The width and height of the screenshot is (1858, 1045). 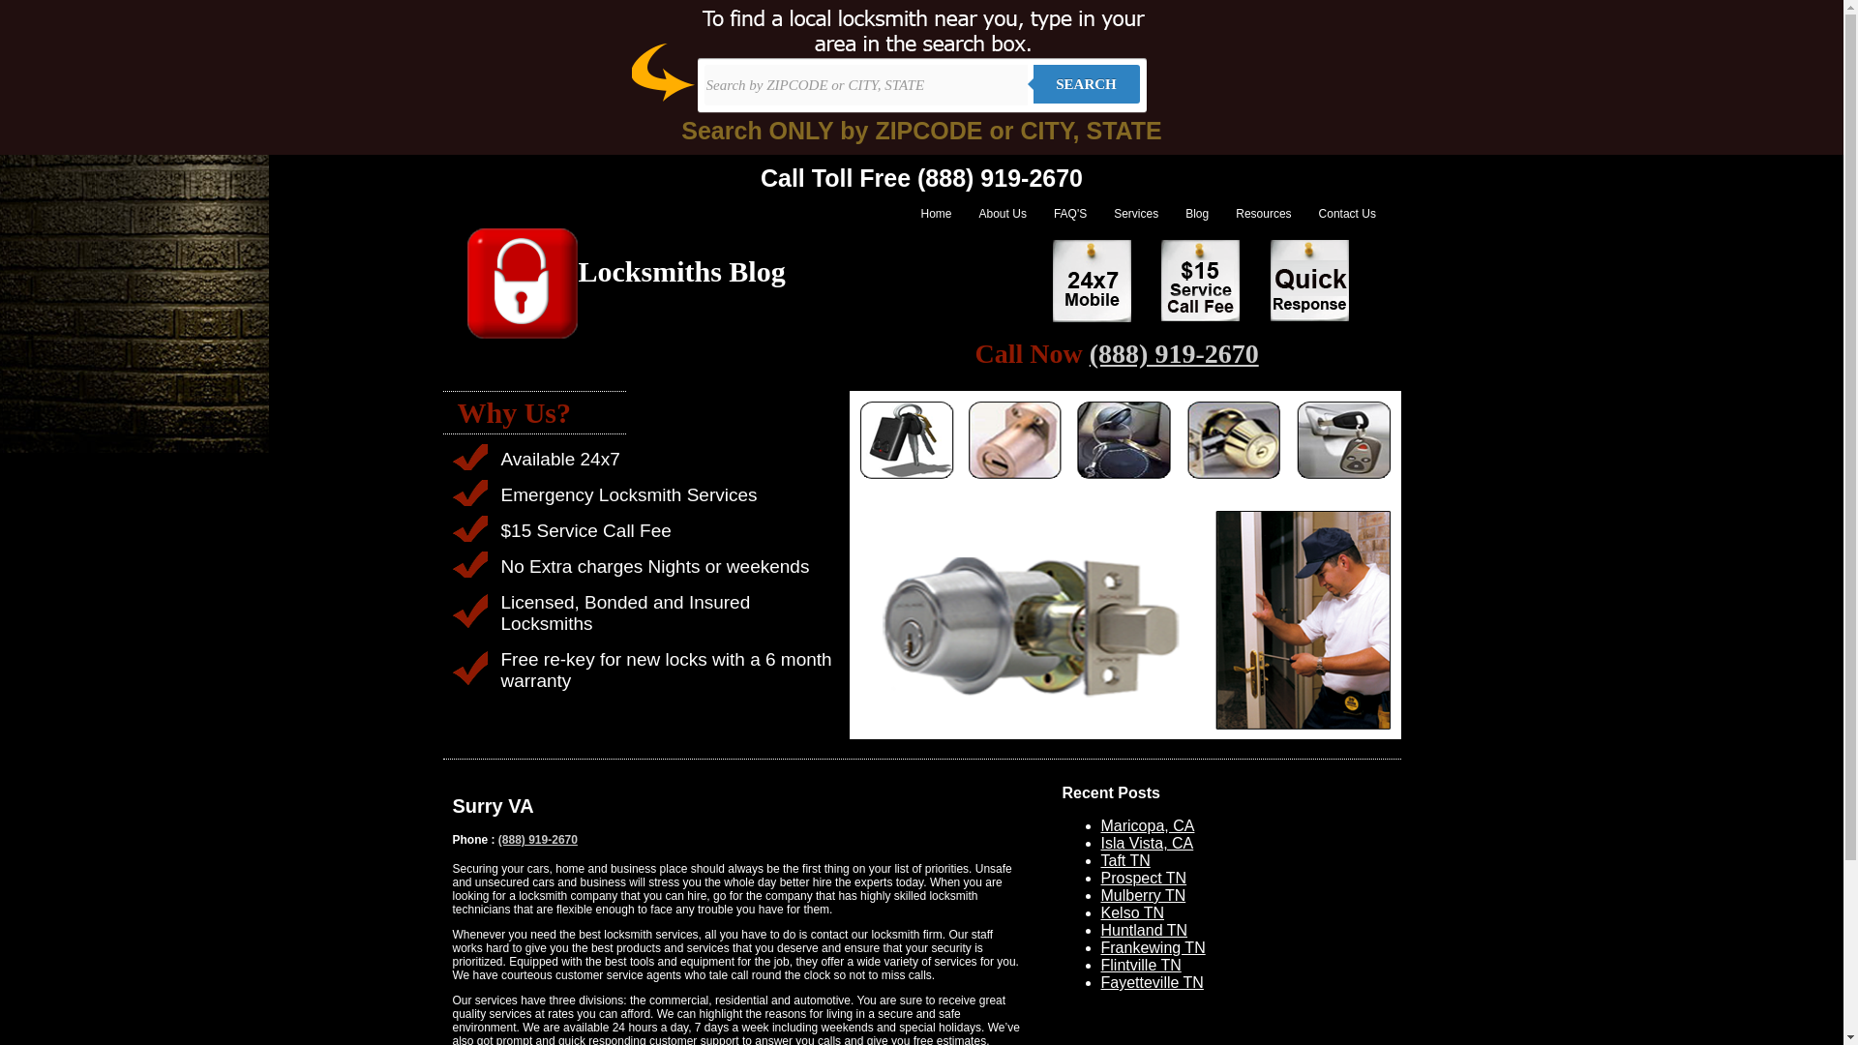 I want to click on Home, so click(x=937, y=213).